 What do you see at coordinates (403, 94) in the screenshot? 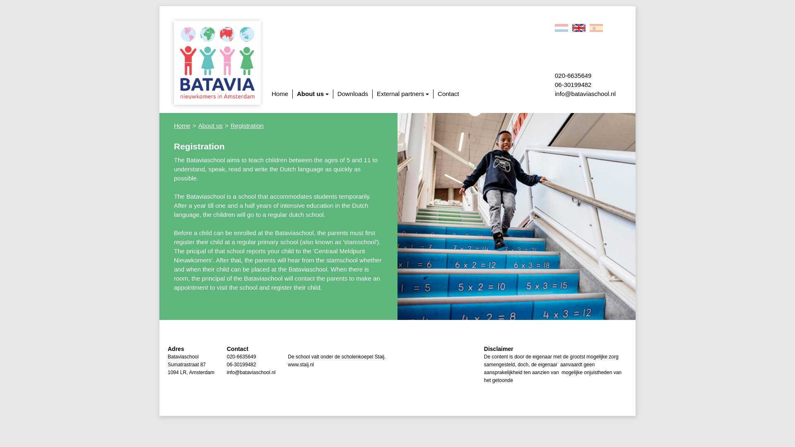
I see `External partners` at bounding box center [403, 94].